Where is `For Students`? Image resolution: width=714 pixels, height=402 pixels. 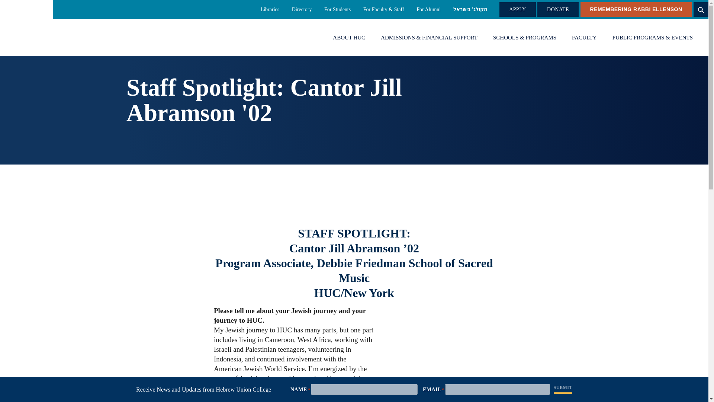
For Students is located at coordinates (337, 9).